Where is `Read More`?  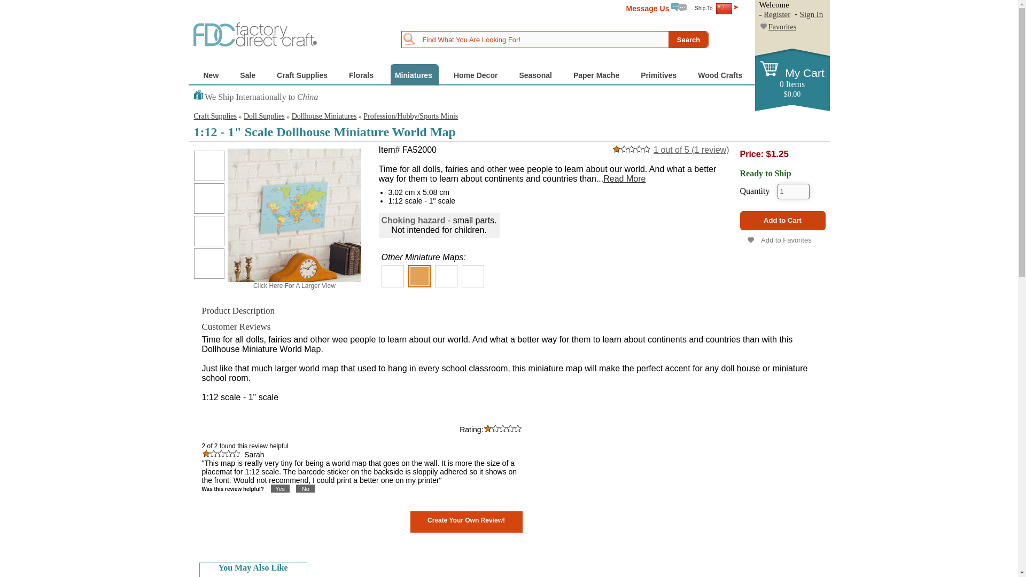
Read More is located at coordinates (624, 178).